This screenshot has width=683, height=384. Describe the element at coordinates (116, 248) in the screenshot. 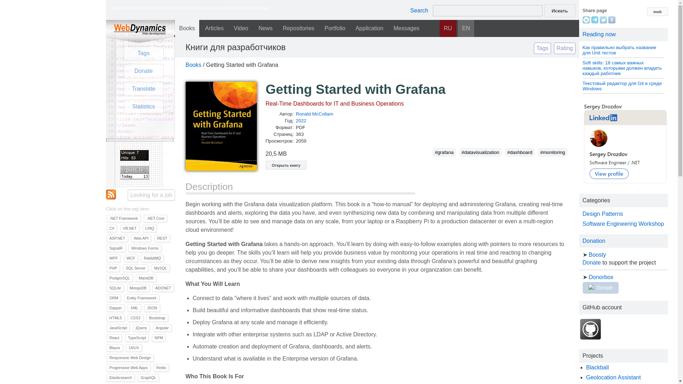

I see `SignalR` at that location.